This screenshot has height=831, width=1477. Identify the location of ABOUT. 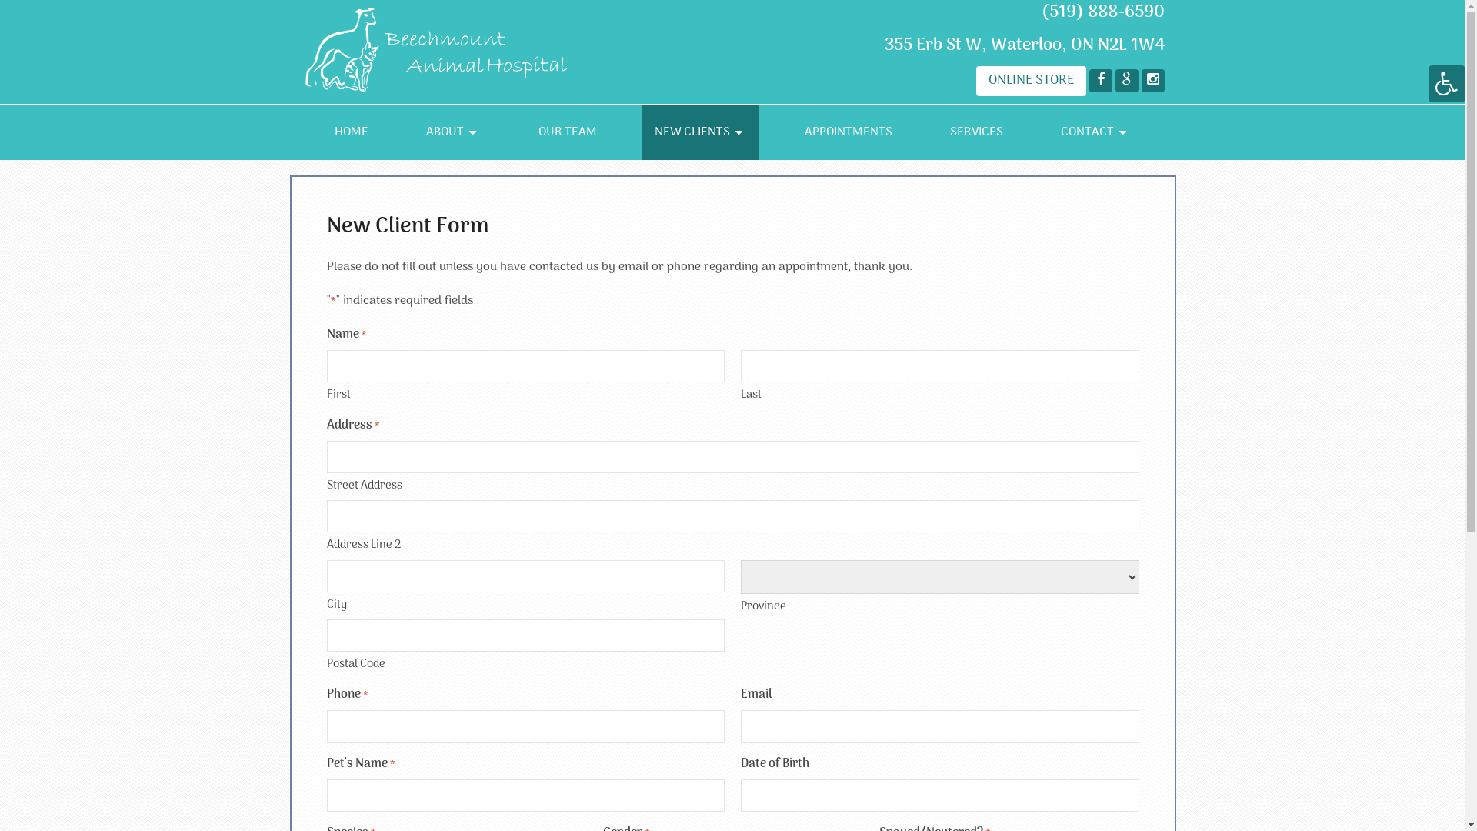
(454, 132).